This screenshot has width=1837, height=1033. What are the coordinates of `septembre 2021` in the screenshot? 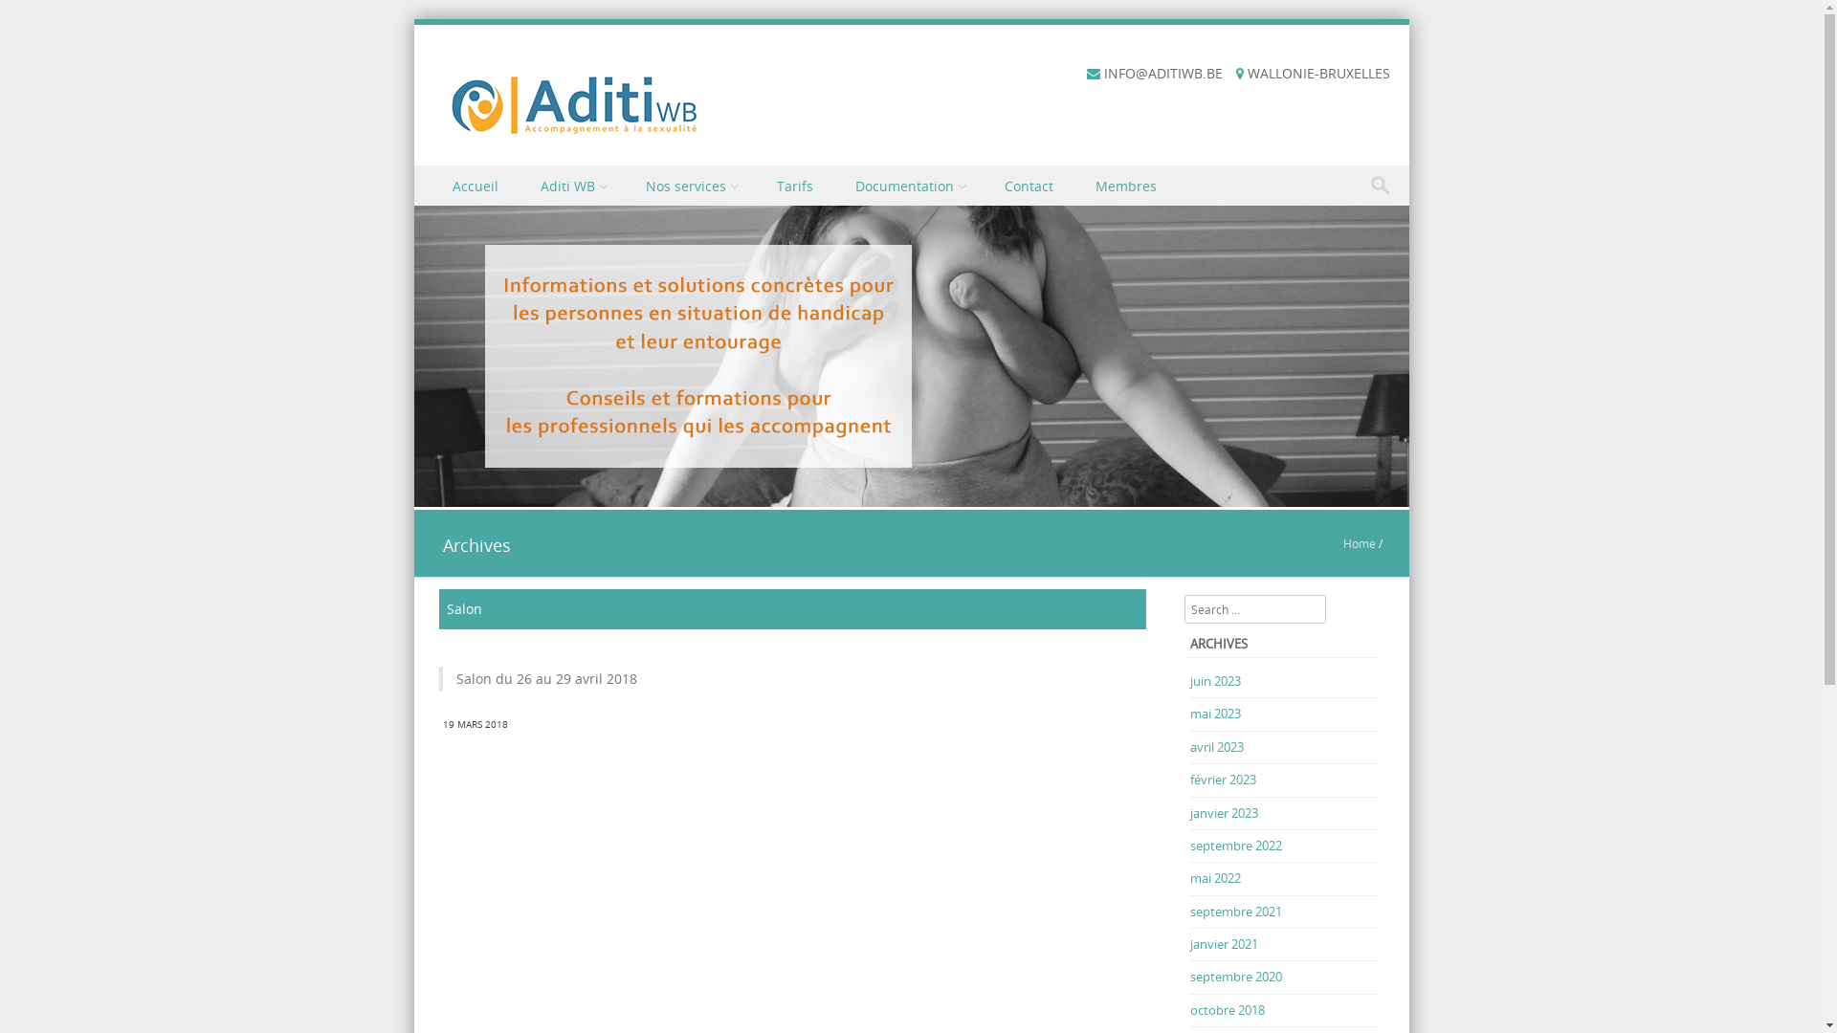 It's located at (1236, 912).